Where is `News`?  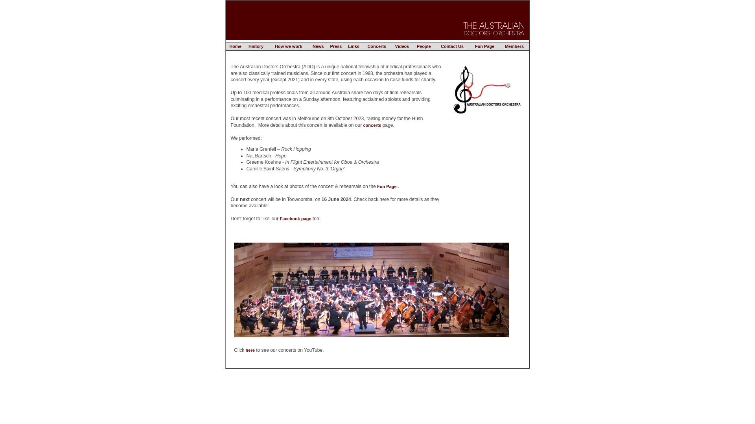 News is located at coordinates (319, 46).